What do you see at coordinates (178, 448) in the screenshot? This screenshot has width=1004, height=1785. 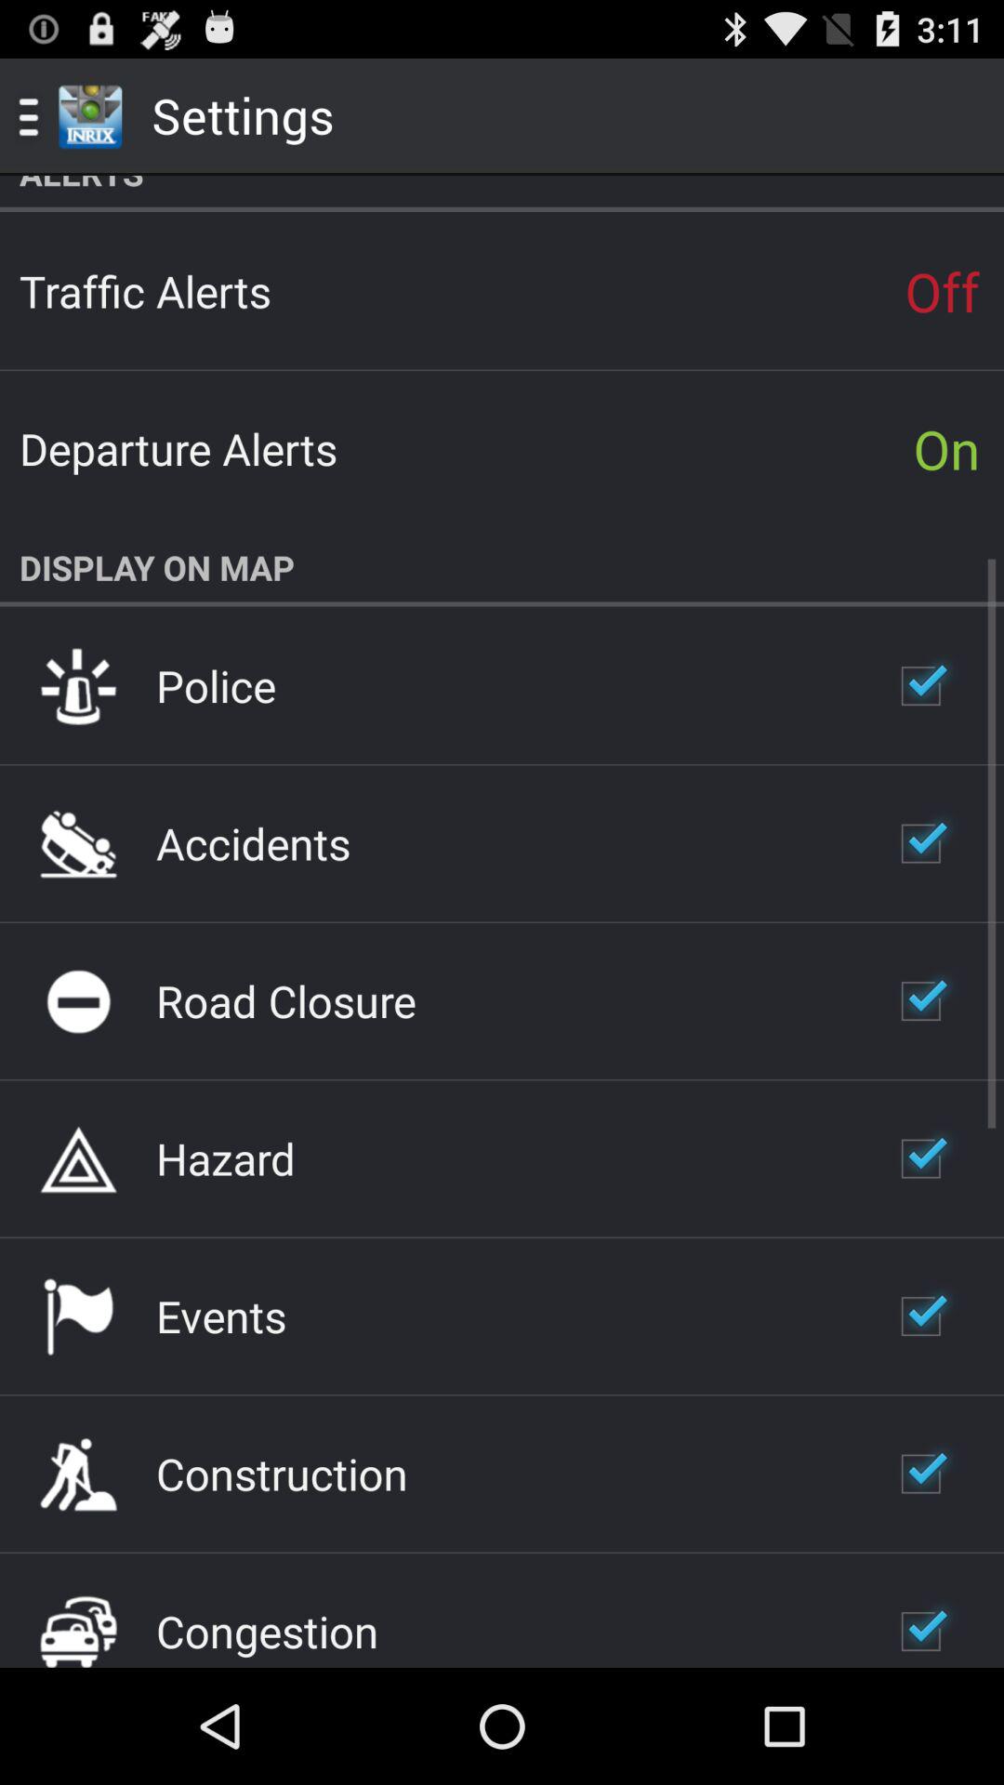 I see `press the app to the left of on icon` at bounding box center [178, 448].